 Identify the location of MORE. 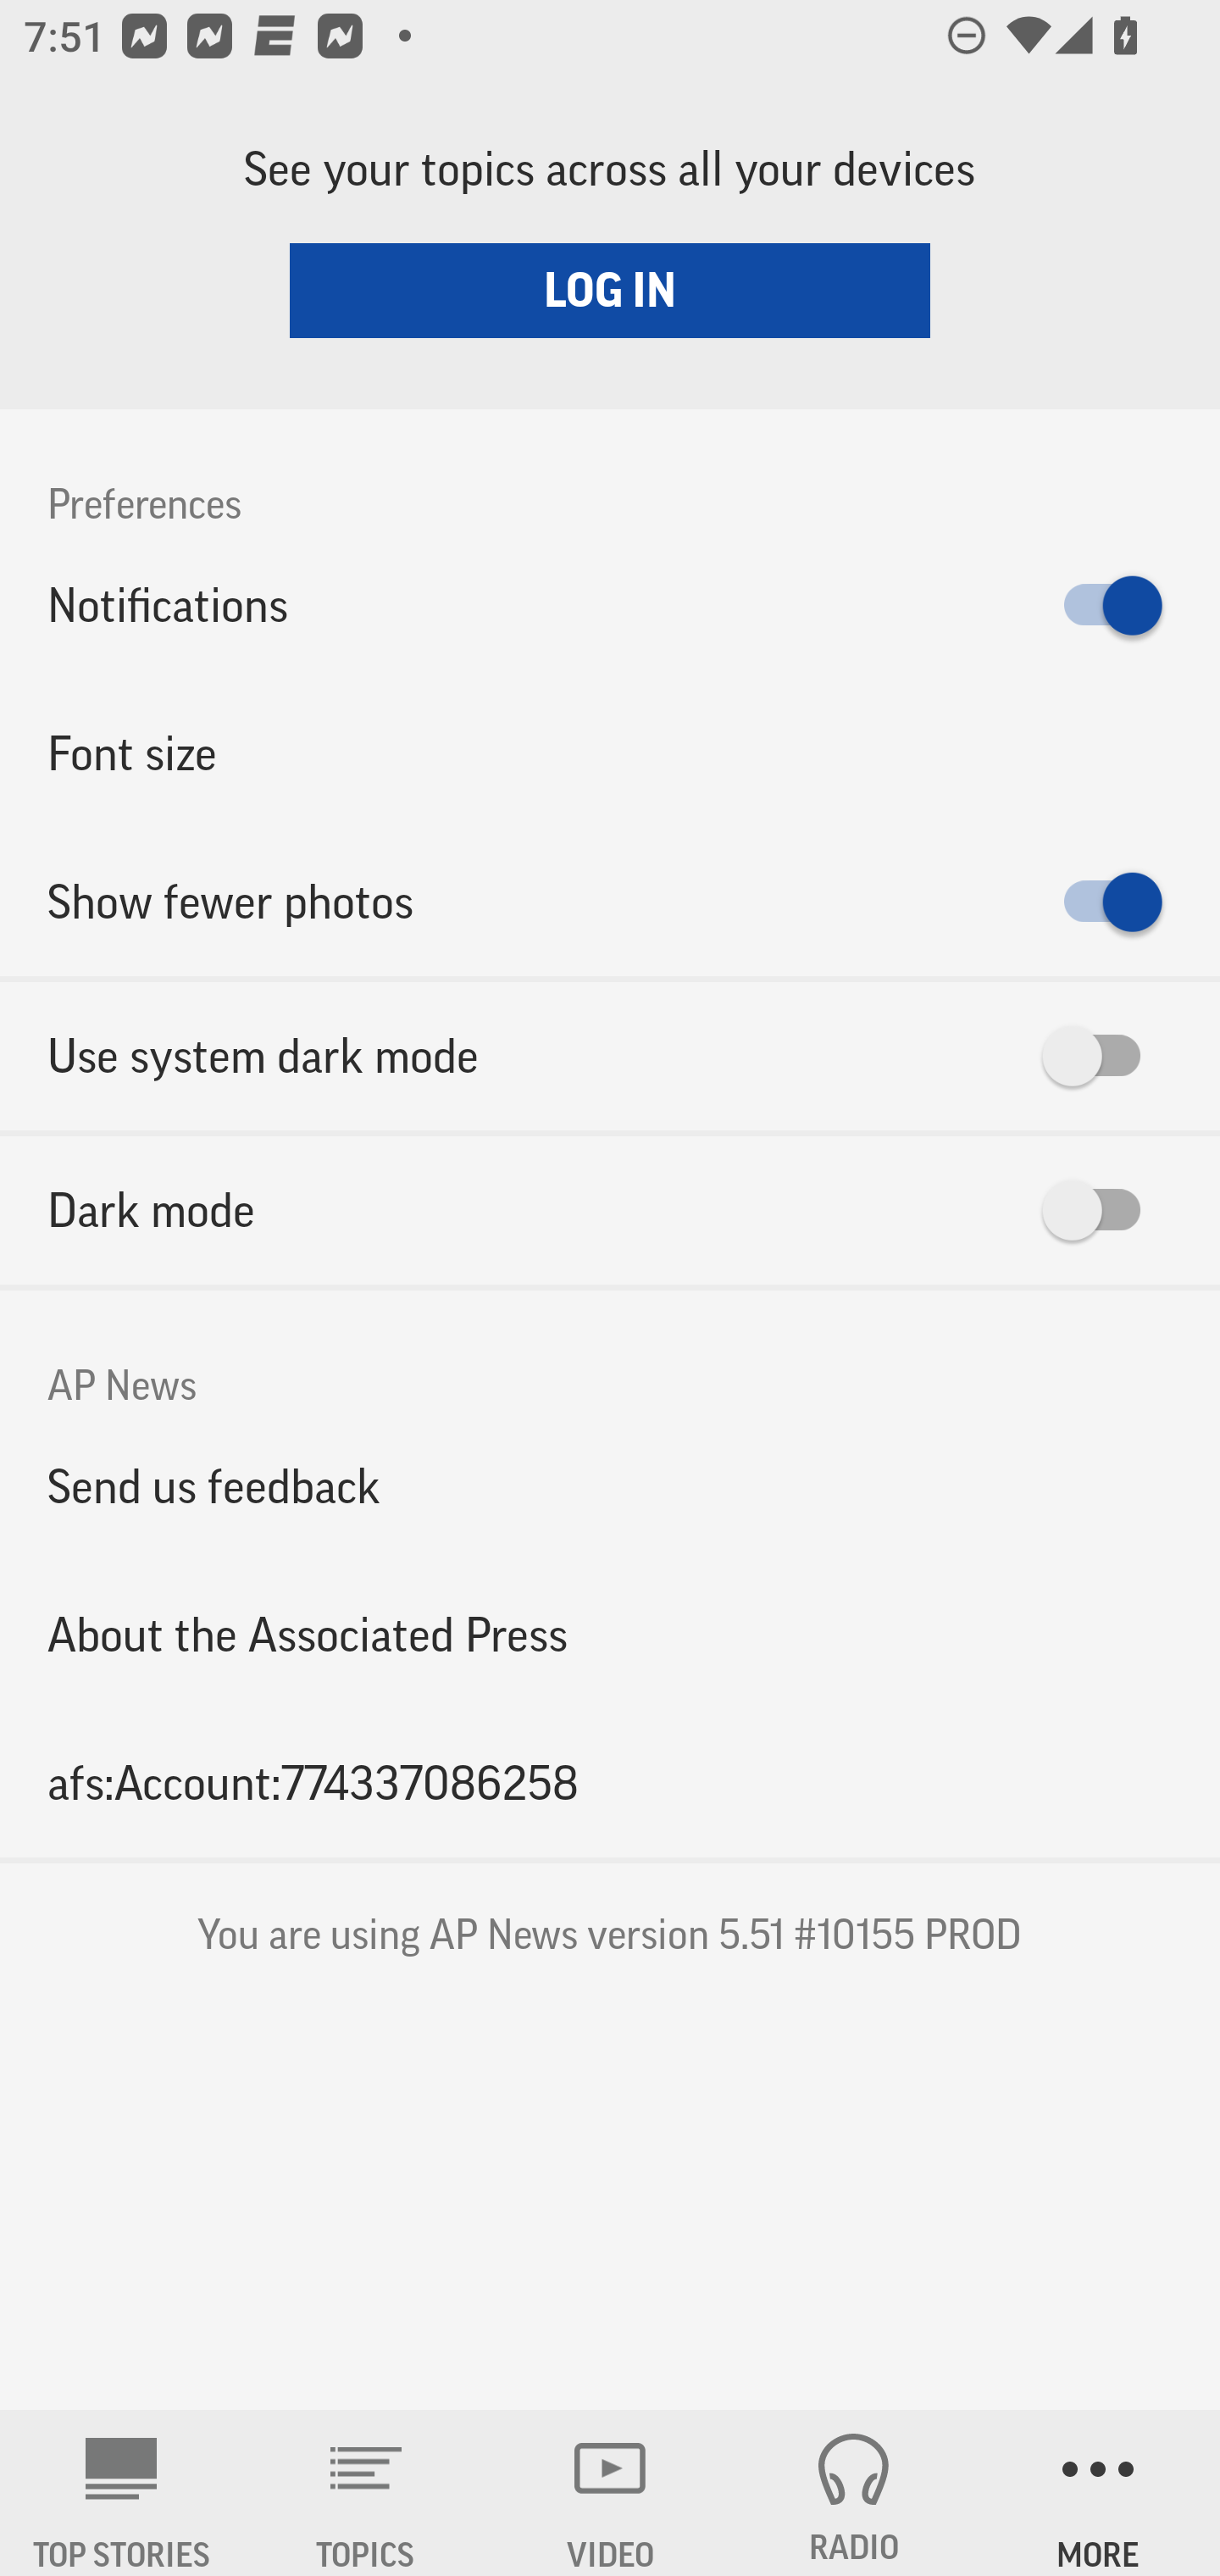
(1098, 2493).